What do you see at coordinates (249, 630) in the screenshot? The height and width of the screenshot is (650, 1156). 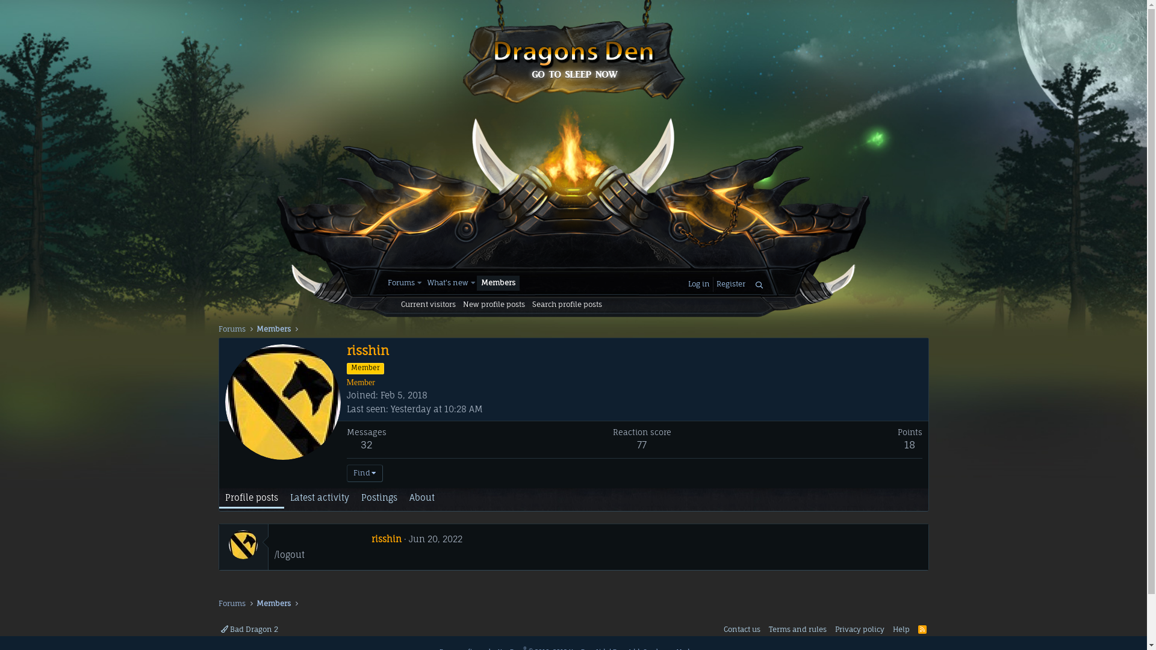 I see `Bad Dragon 2` at bounding box center [249, 630].